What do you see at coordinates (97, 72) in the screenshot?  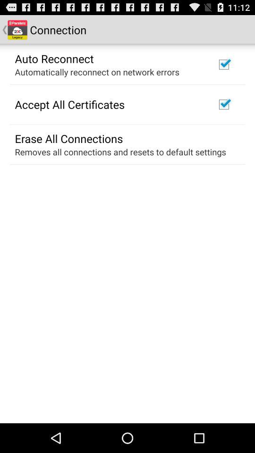 I see `swipe until the automatically reconnect on item` at bounding box center [97, 72].